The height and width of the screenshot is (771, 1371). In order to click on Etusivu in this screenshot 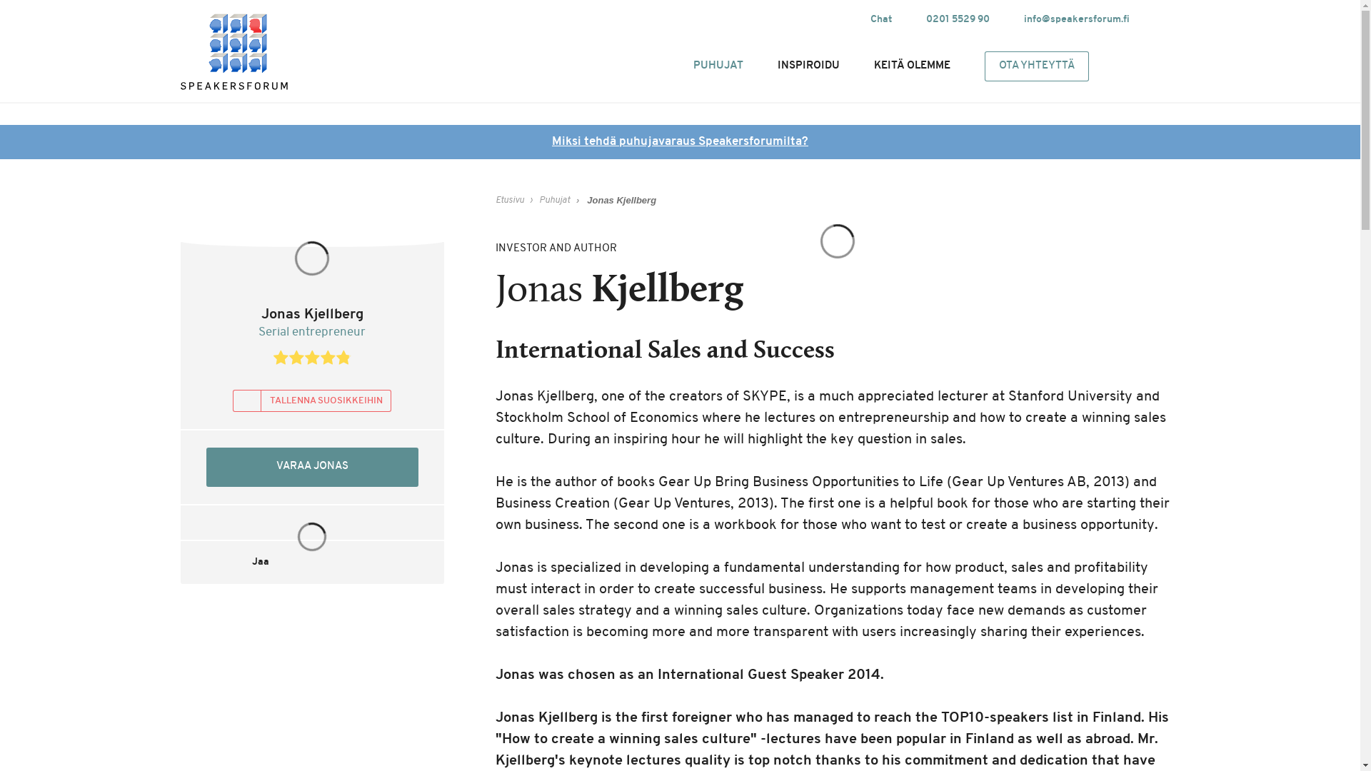, I will do `click(509, 200)`.